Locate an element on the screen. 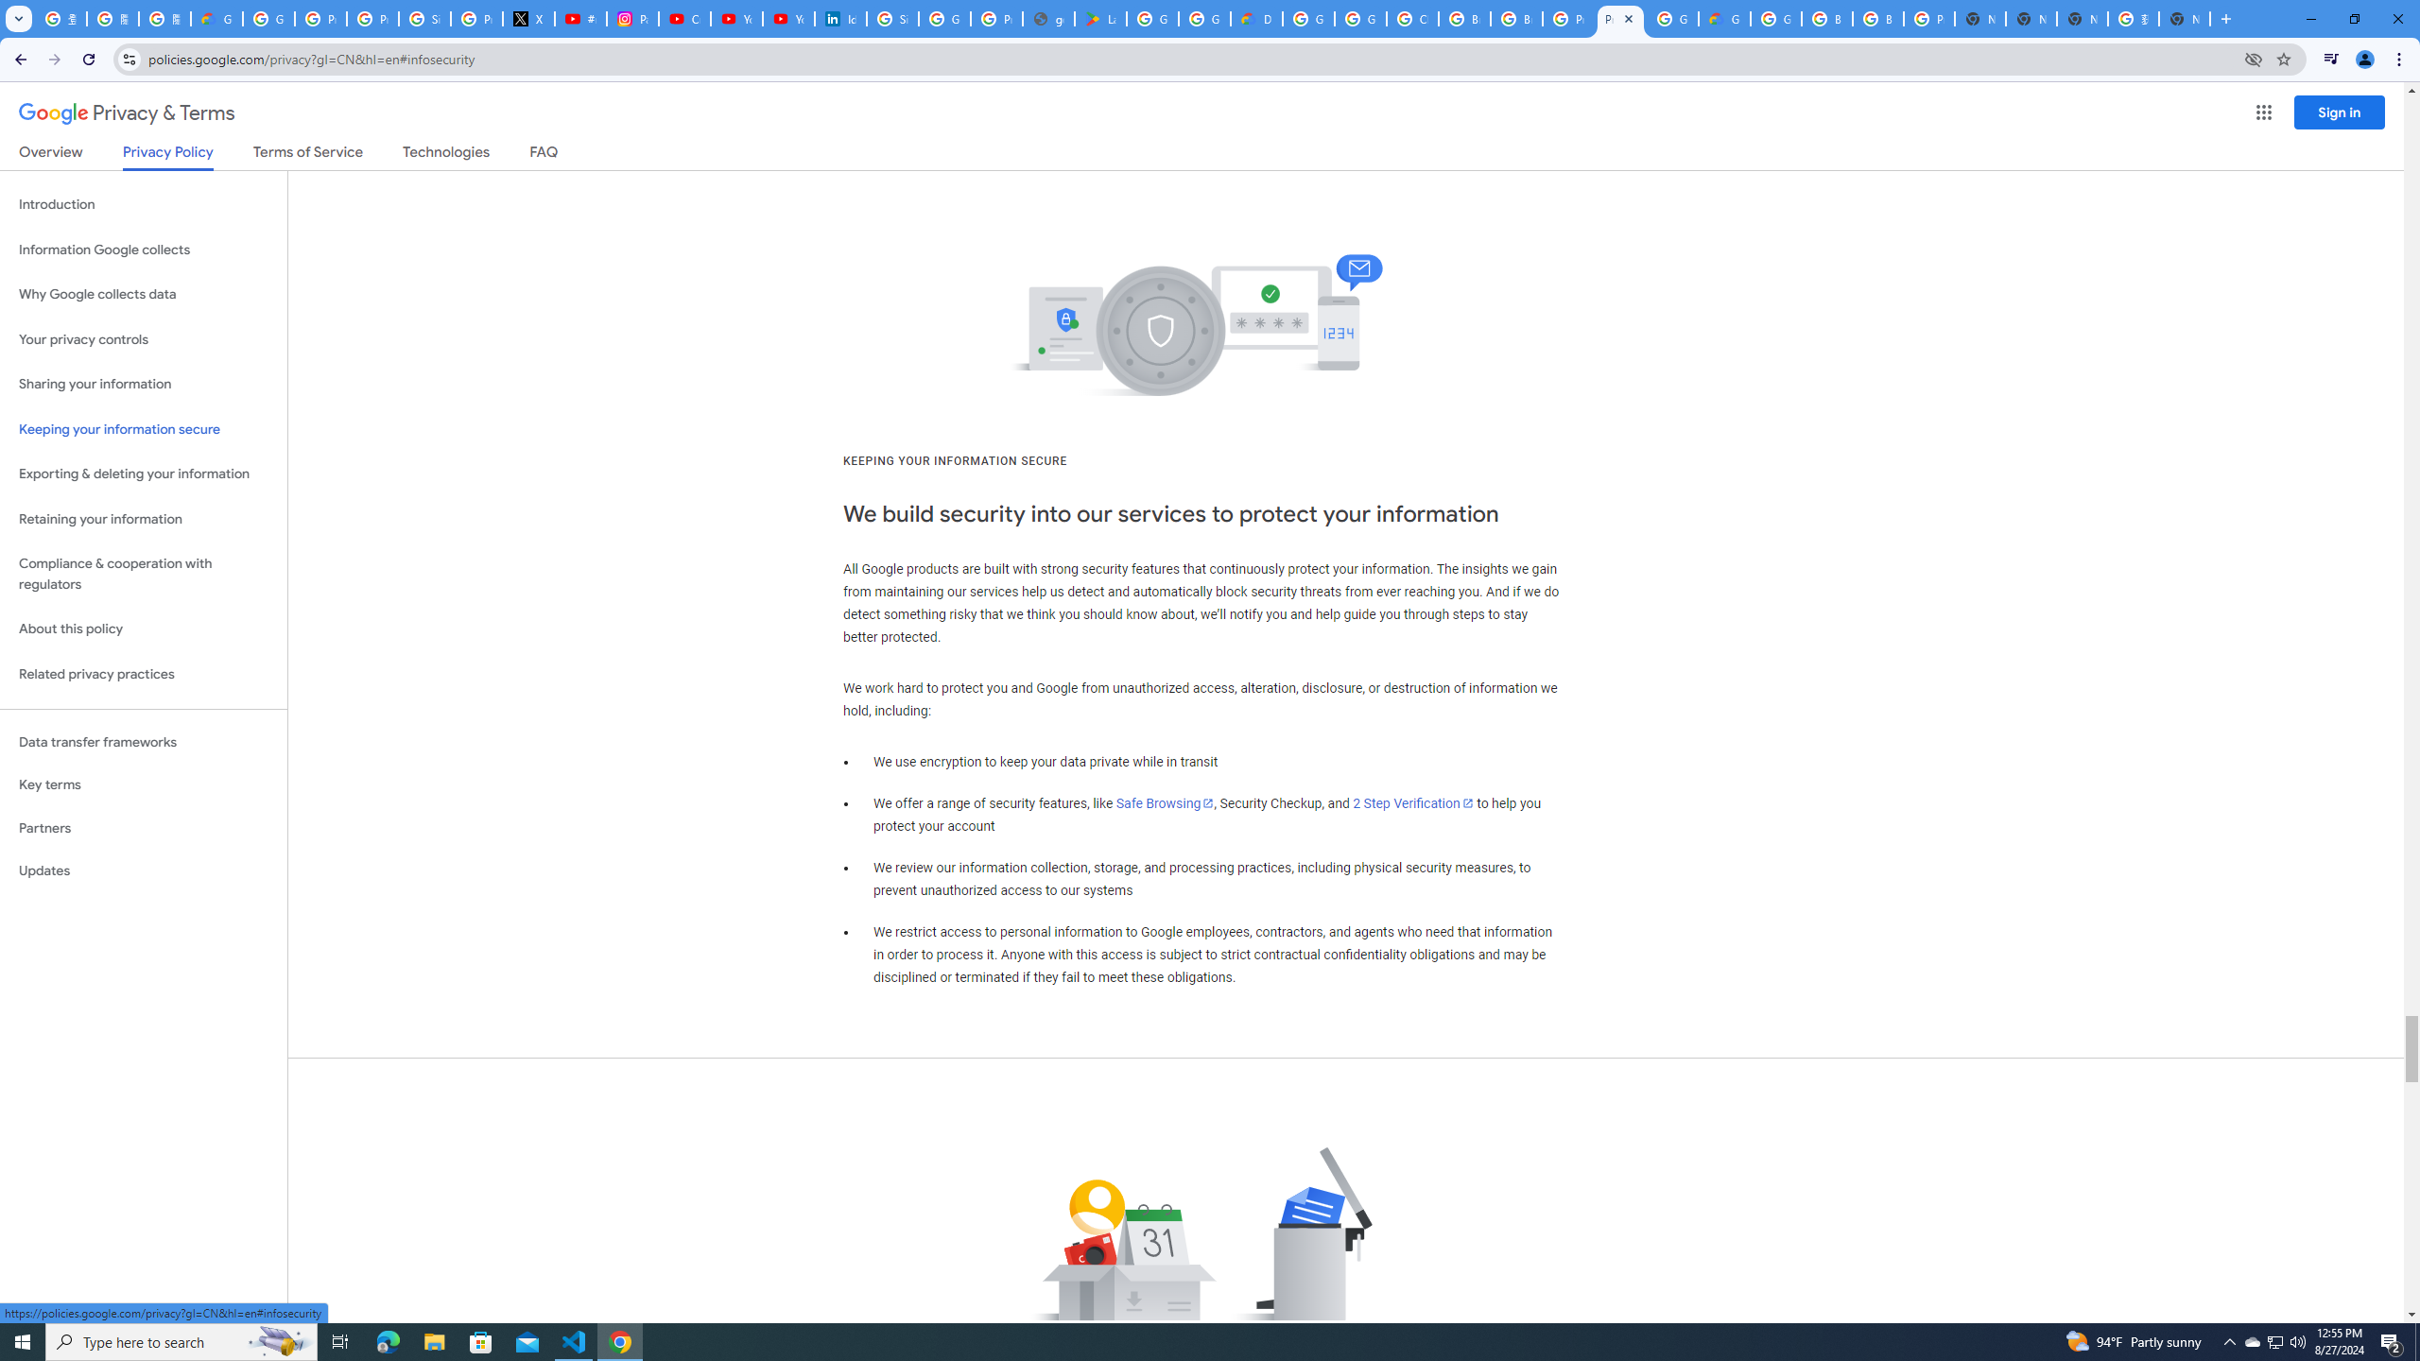 The width and height of the screenshot is (2420, 1361). Retaining your information is located at coordinates (144, 520).